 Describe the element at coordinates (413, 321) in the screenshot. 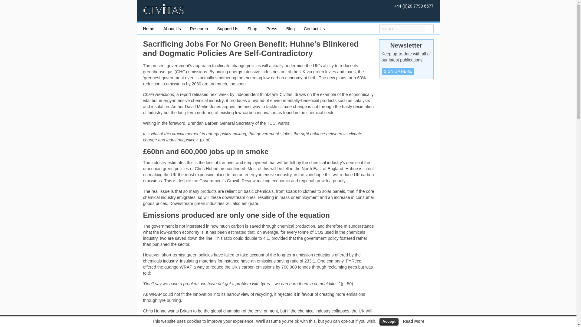

I see `Read More` at that location.